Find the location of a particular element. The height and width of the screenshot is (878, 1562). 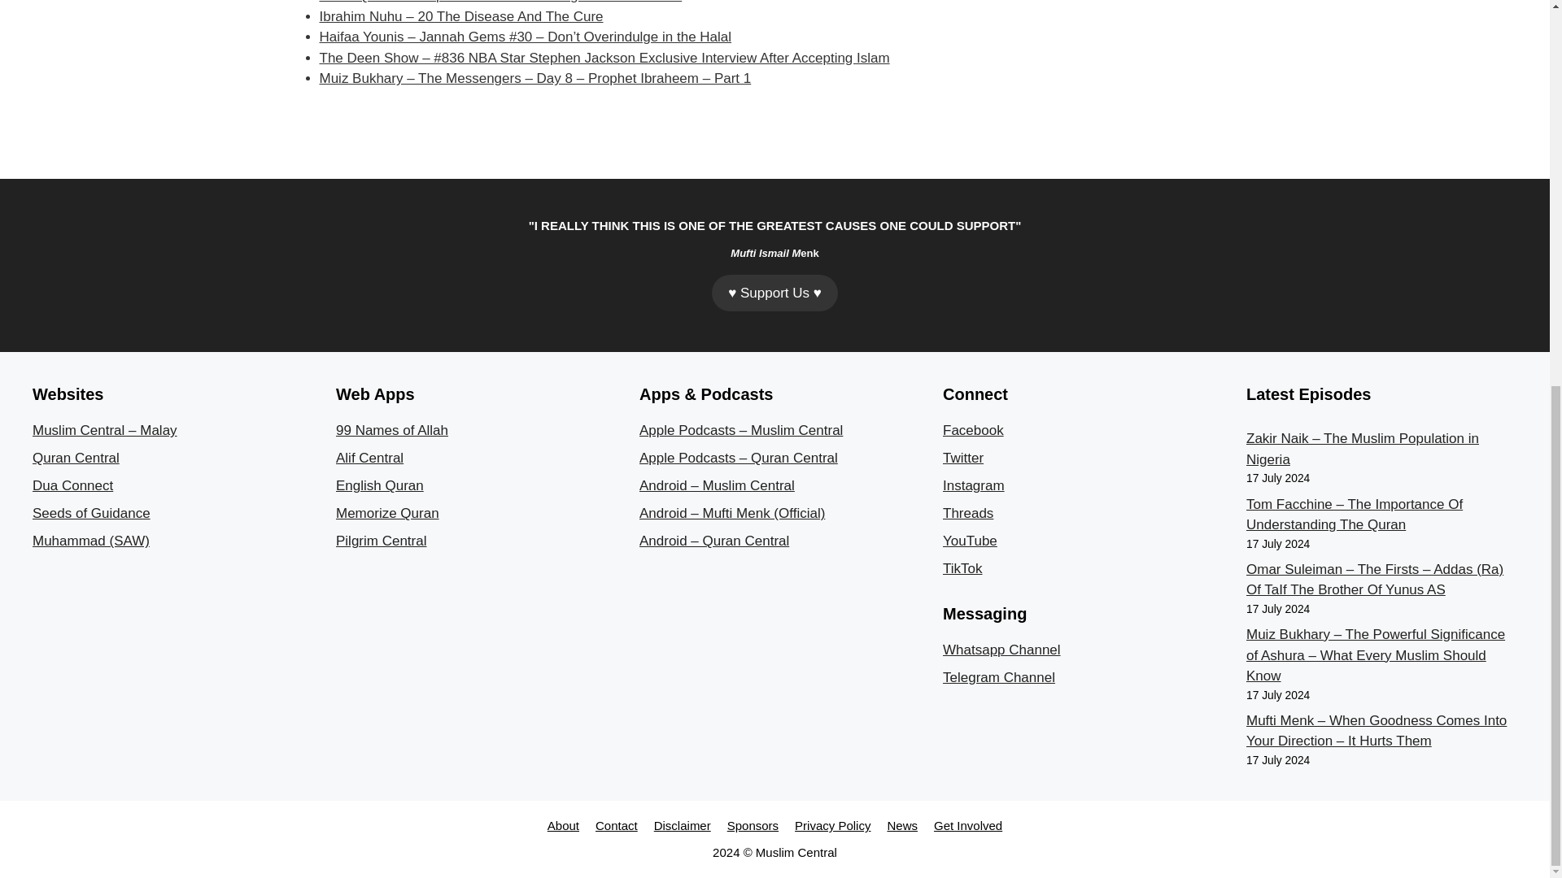

English Quran is located at coordinates (379, 485).